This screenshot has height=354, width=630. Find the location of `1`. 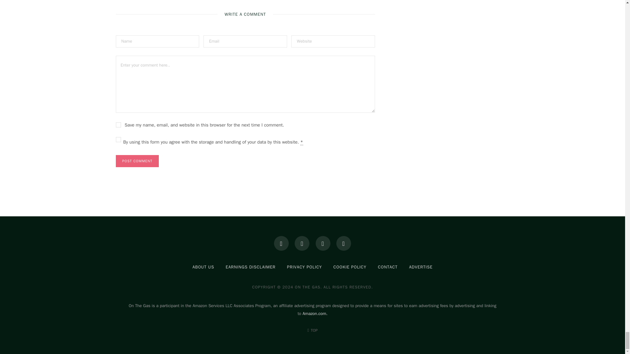

1 is located at coordinates (118, 140).